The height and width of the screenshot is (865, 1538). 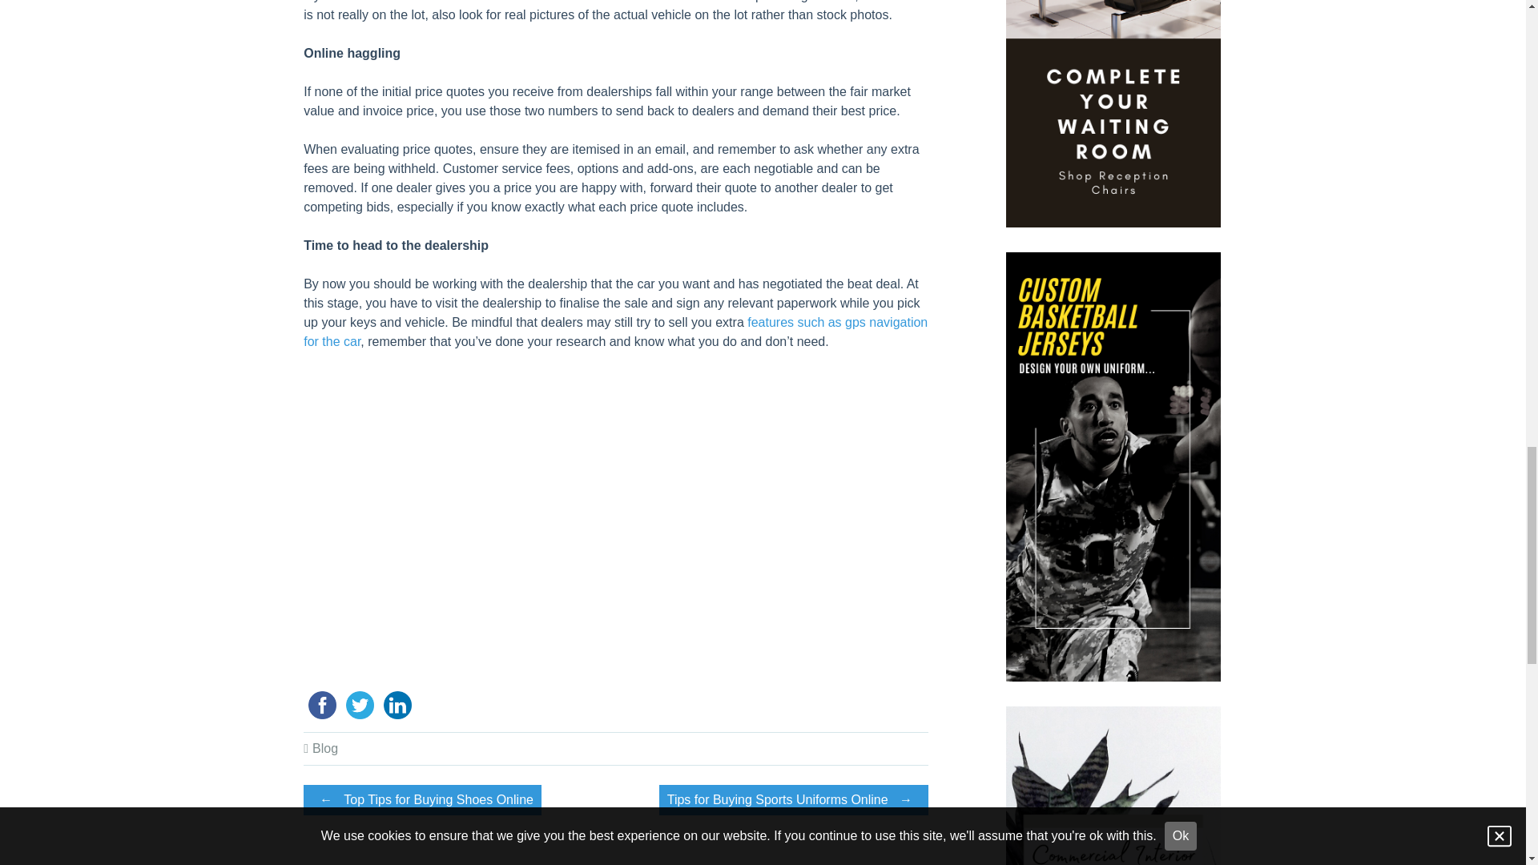 I want to click on features such as gps navigation for the car, so click(x=615, y=332).